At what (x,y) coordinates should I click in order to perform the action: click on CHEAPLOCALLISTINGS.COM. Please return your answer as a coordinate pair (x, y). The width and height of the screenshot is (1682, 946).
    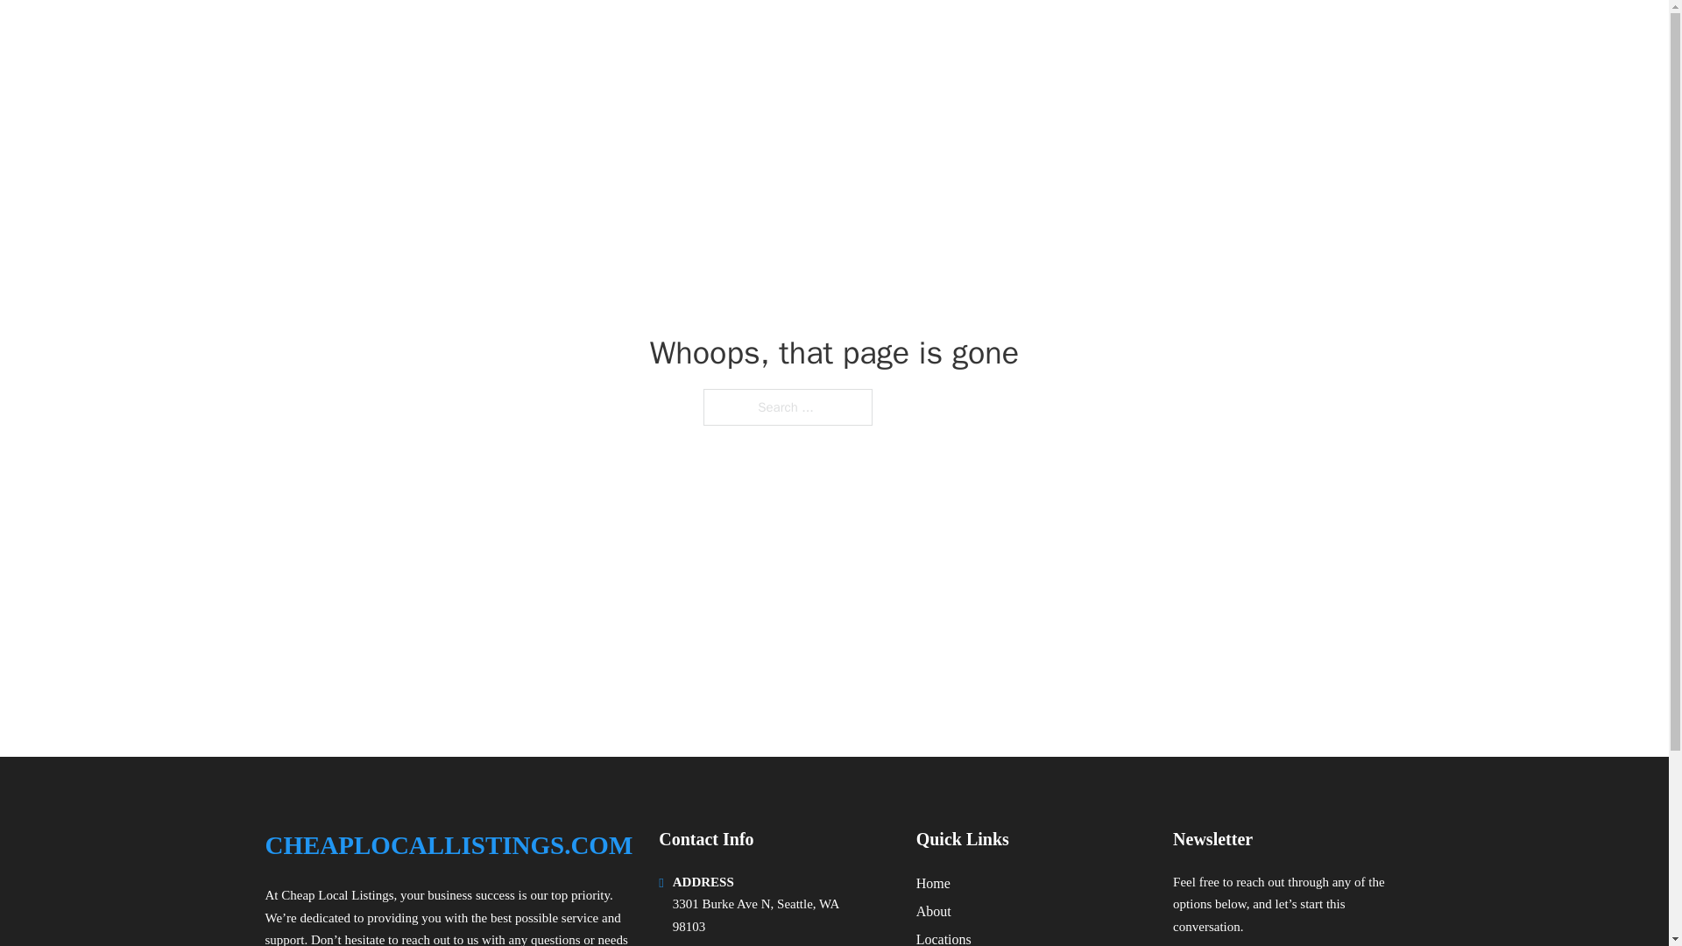
    Looking at the image, I should click on (466, 37).